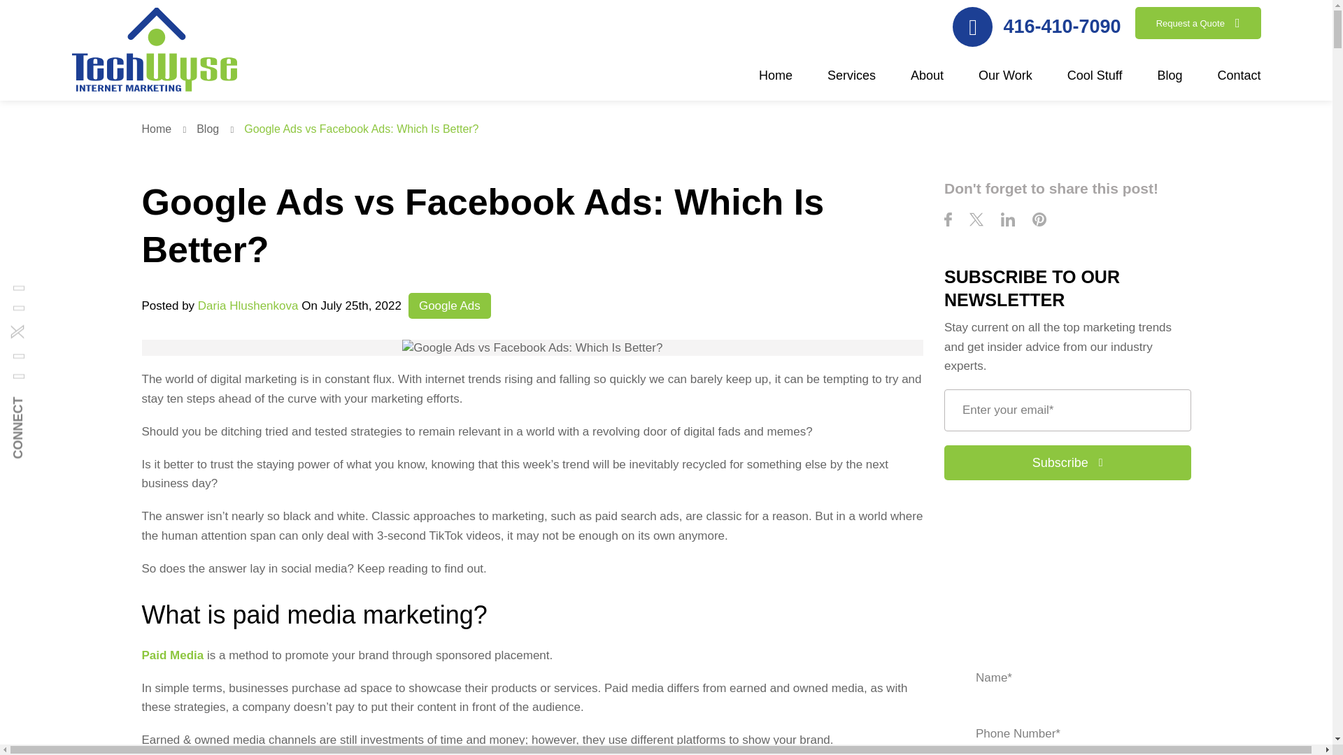  What do you see at coordinates (449, 305) in the screenshot?
I see `Google Ads` at bounding box center [449, 305].